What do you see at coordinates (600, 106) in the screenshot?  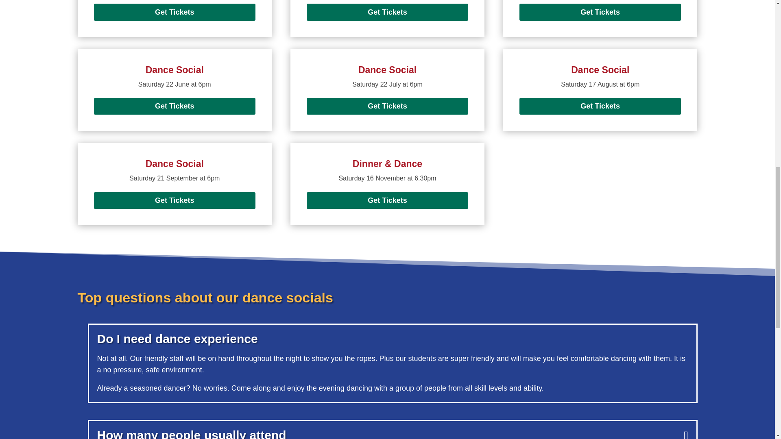 I see `Get Tickets` at bounding box center [600, 106].